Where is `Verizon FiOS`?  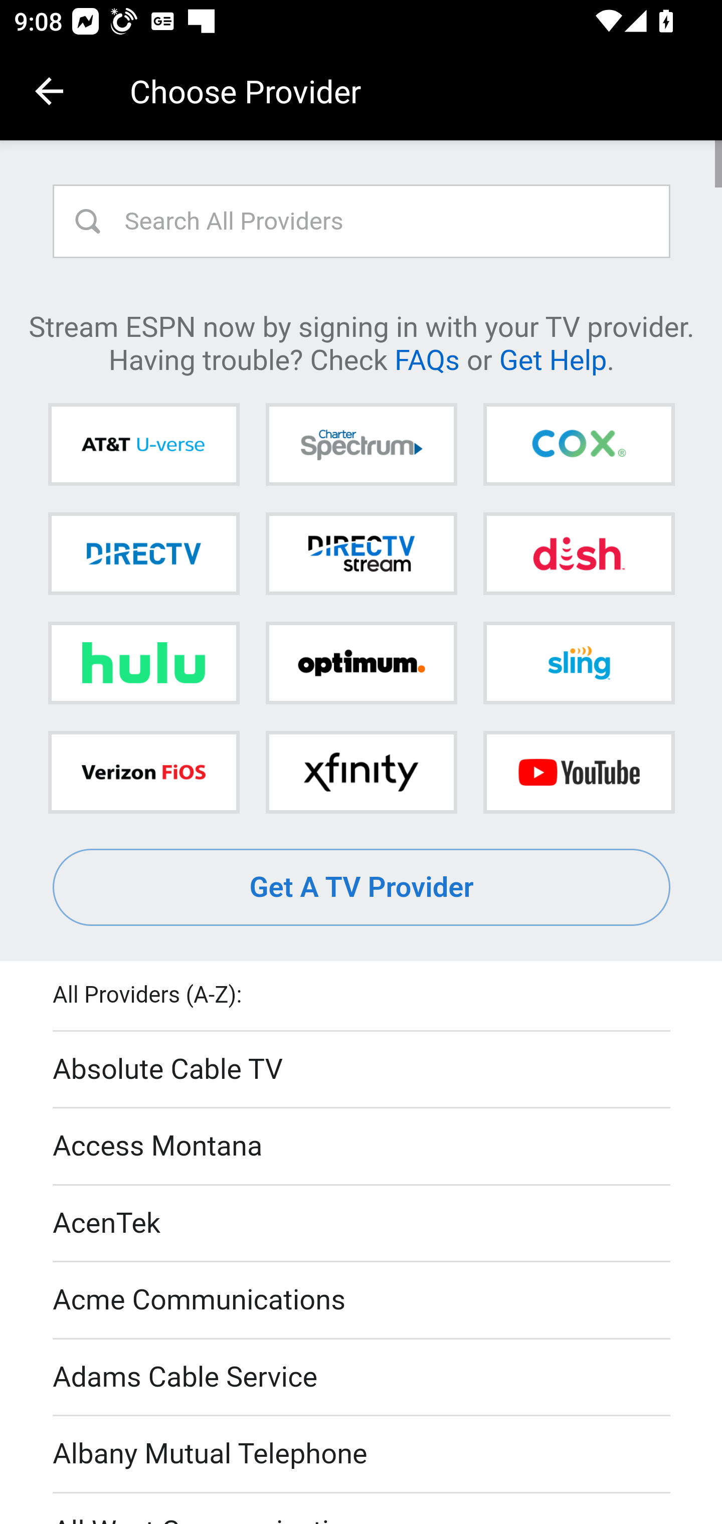
Verizon FiOS is located at coordinates (143, 772).